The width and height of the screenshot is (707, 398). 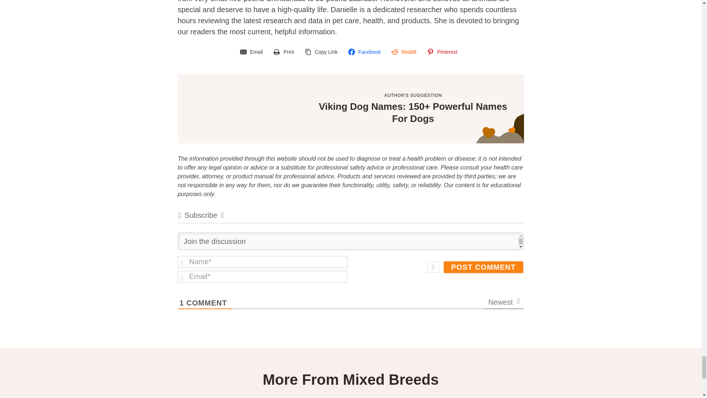 I want to click on Post Comment, so click(x=483, y=267).